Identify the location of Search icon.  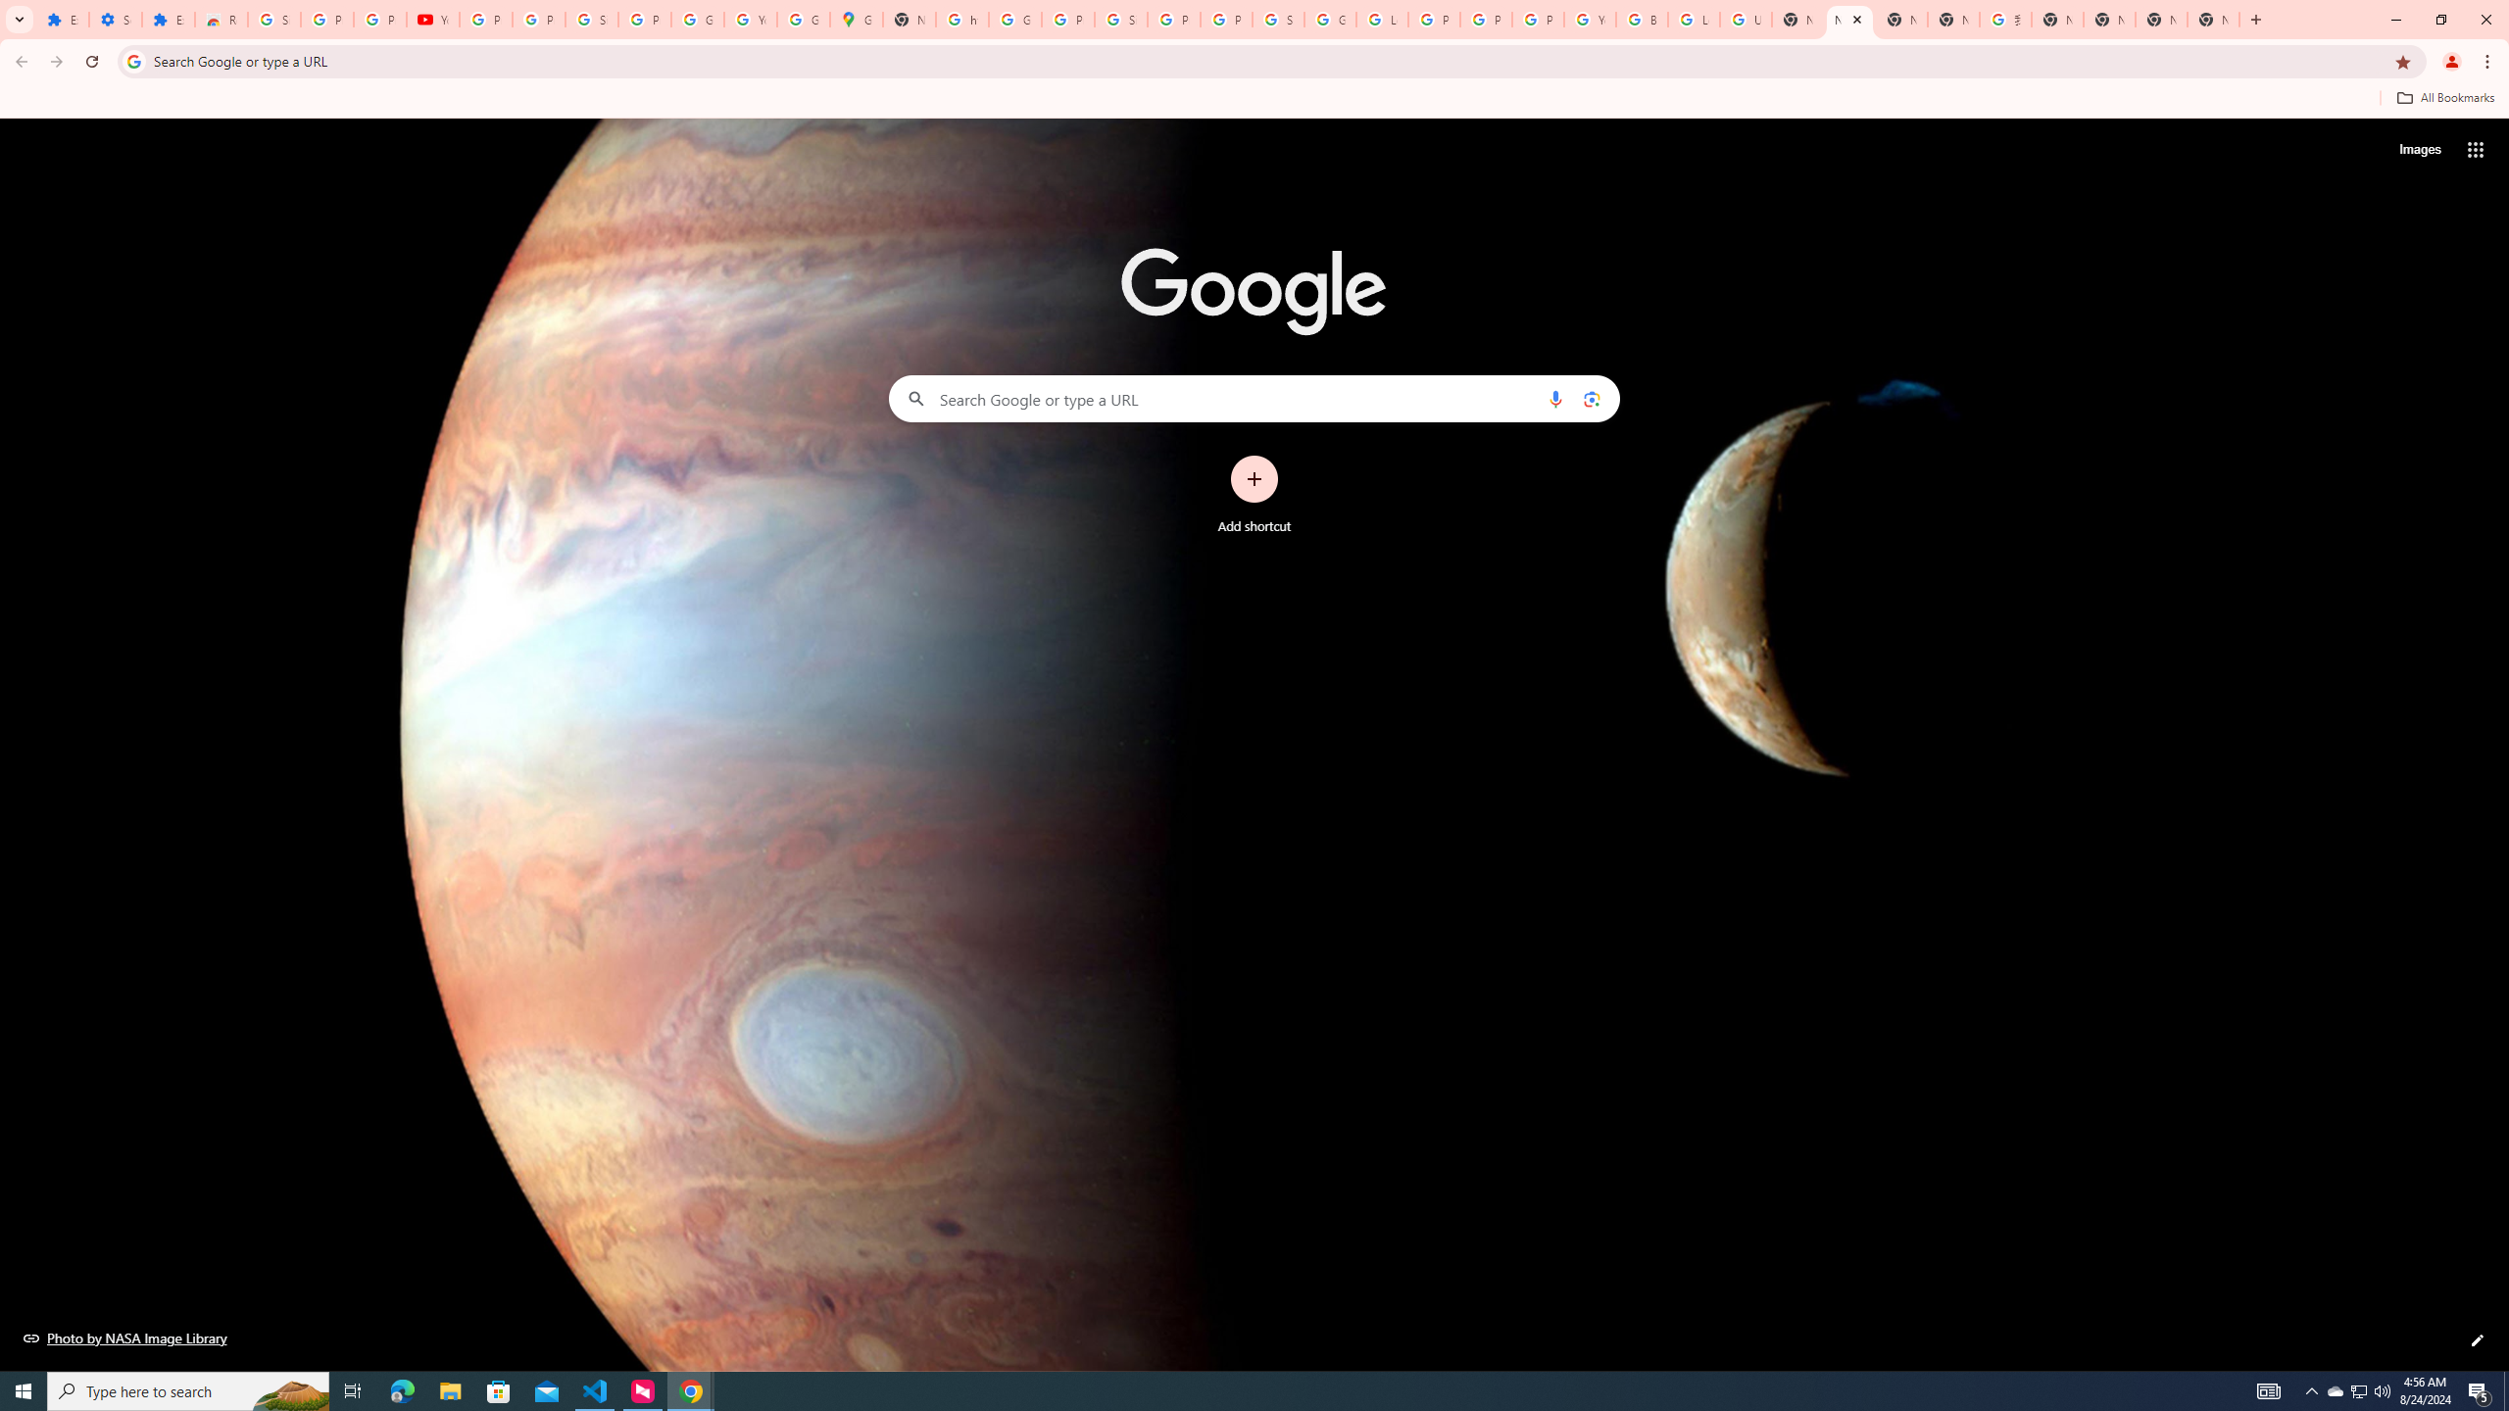
(133, 61).